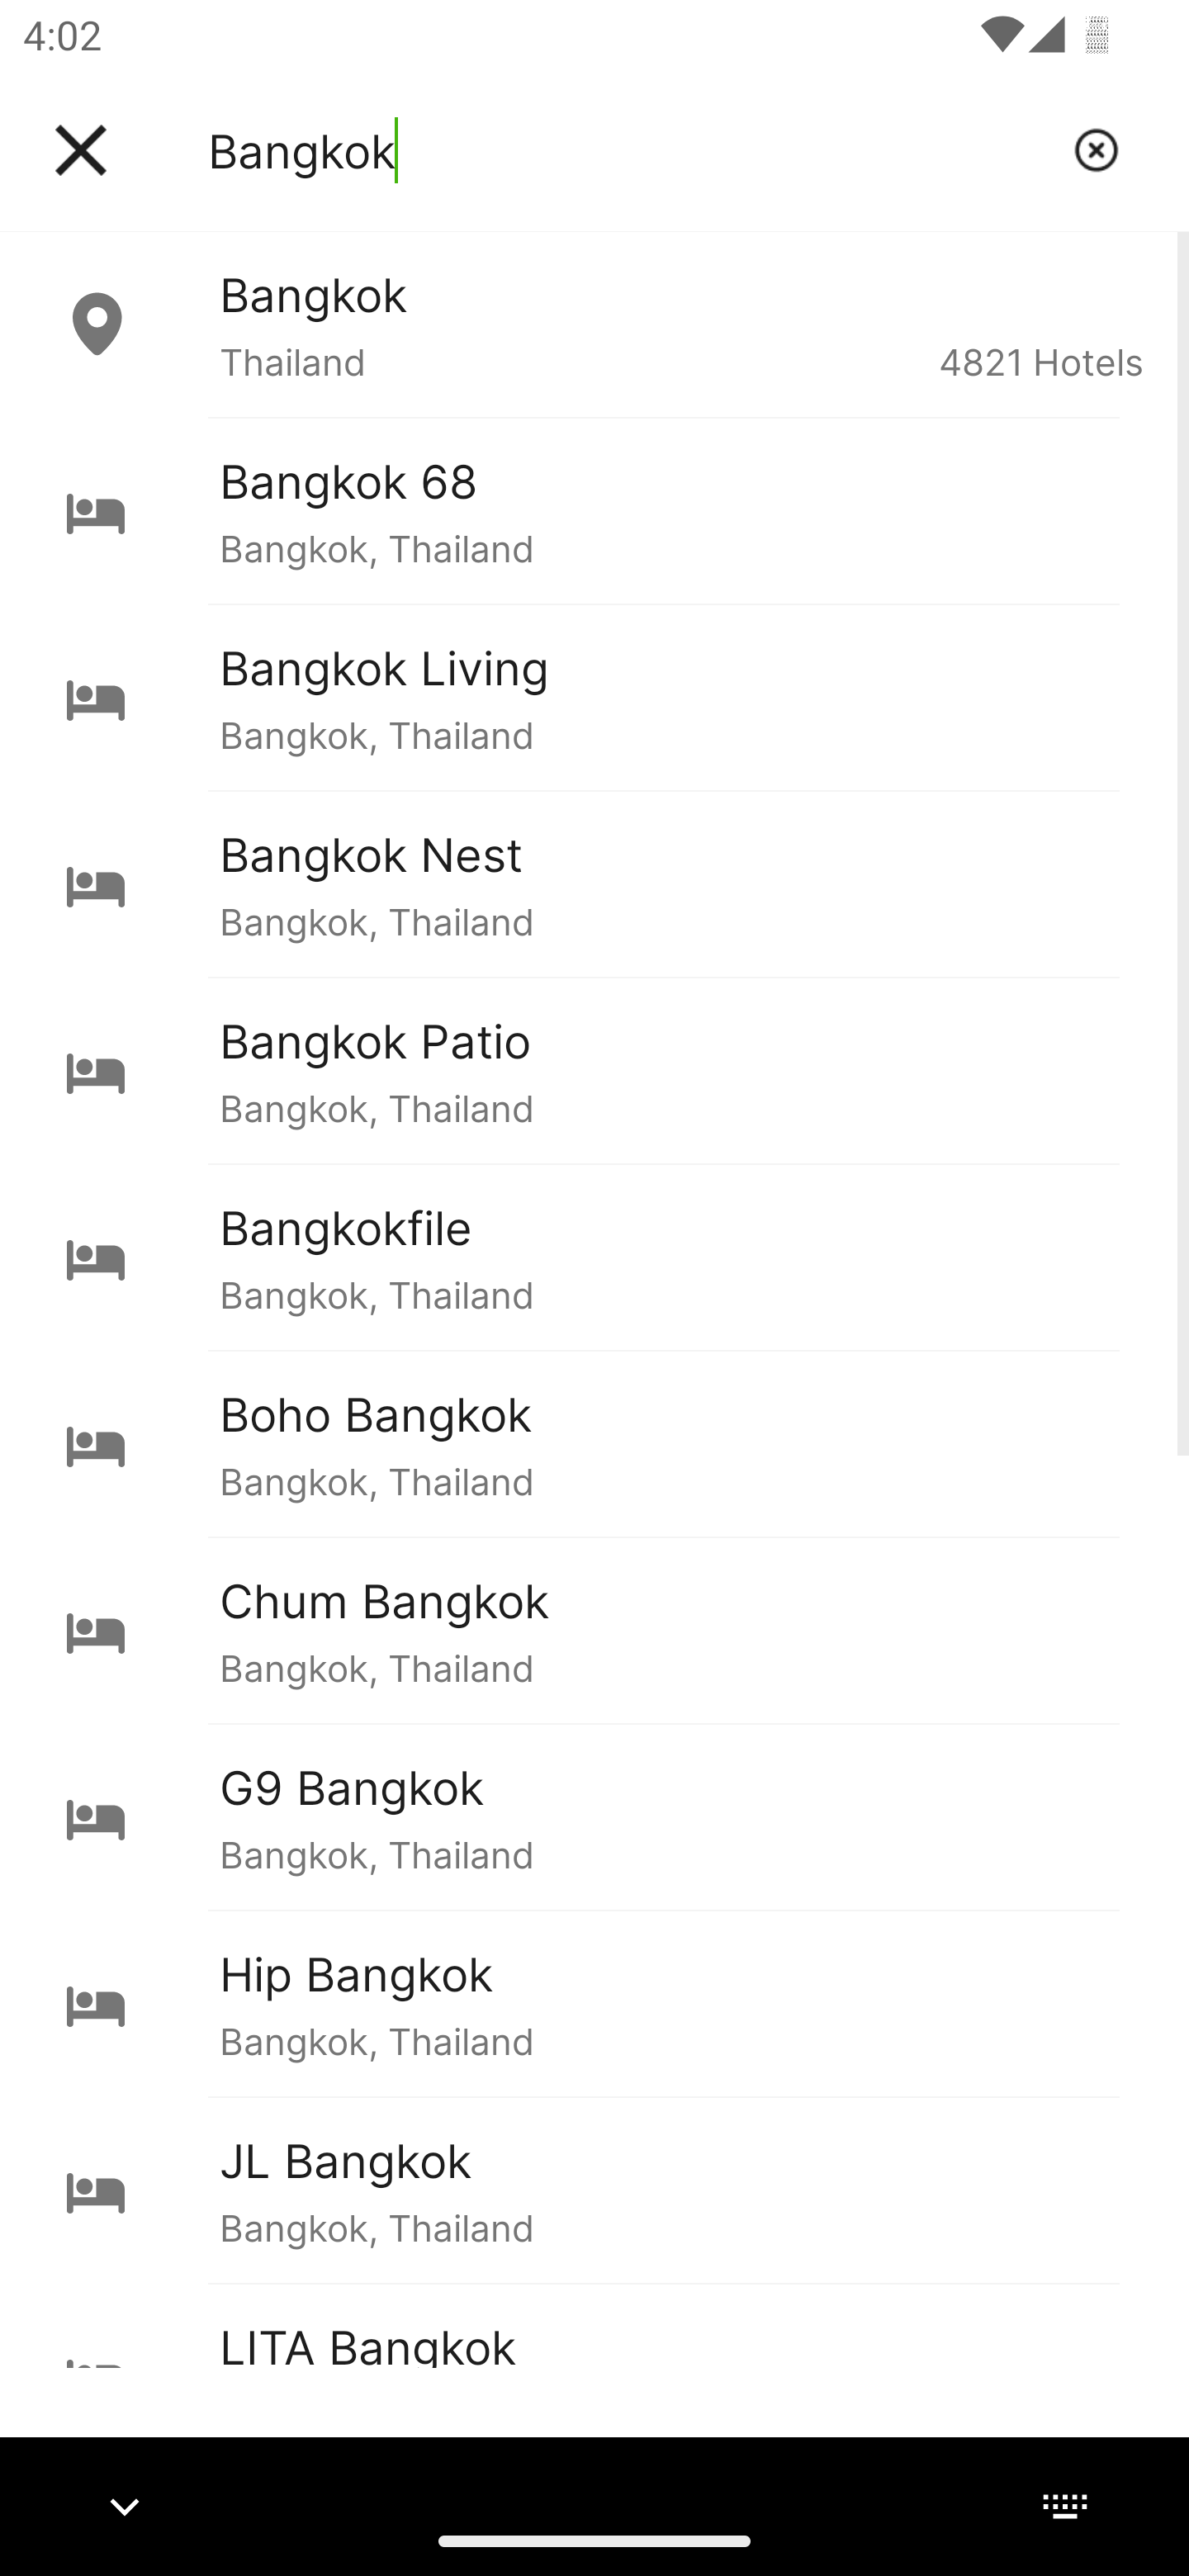 This screenshot has height=2576, width=1189. What do you see at coordinates (628, 150) in the screenshot?
I see `Bangkok` at bounding box center [628, 150].